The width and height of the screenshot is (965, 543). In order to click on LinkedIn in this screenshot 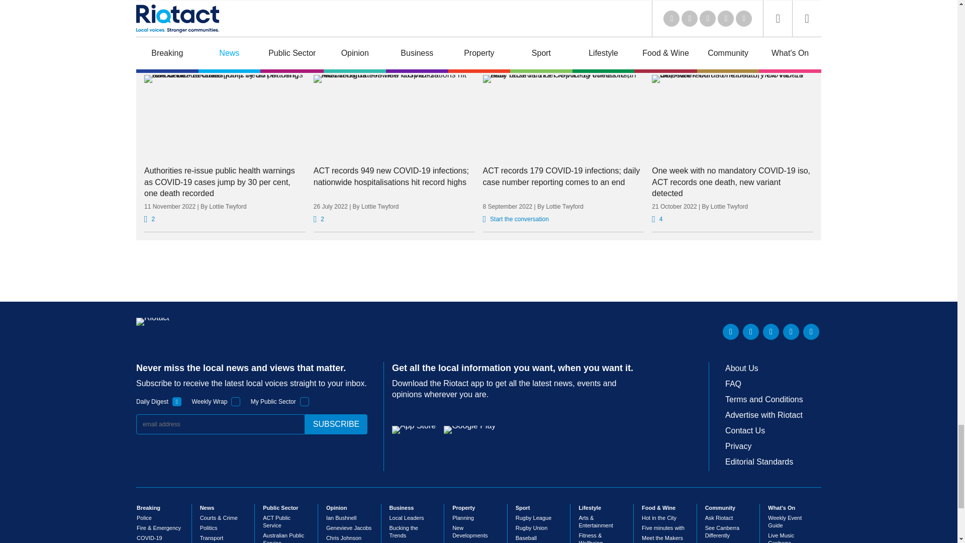, I will do `click(731, 332)`.